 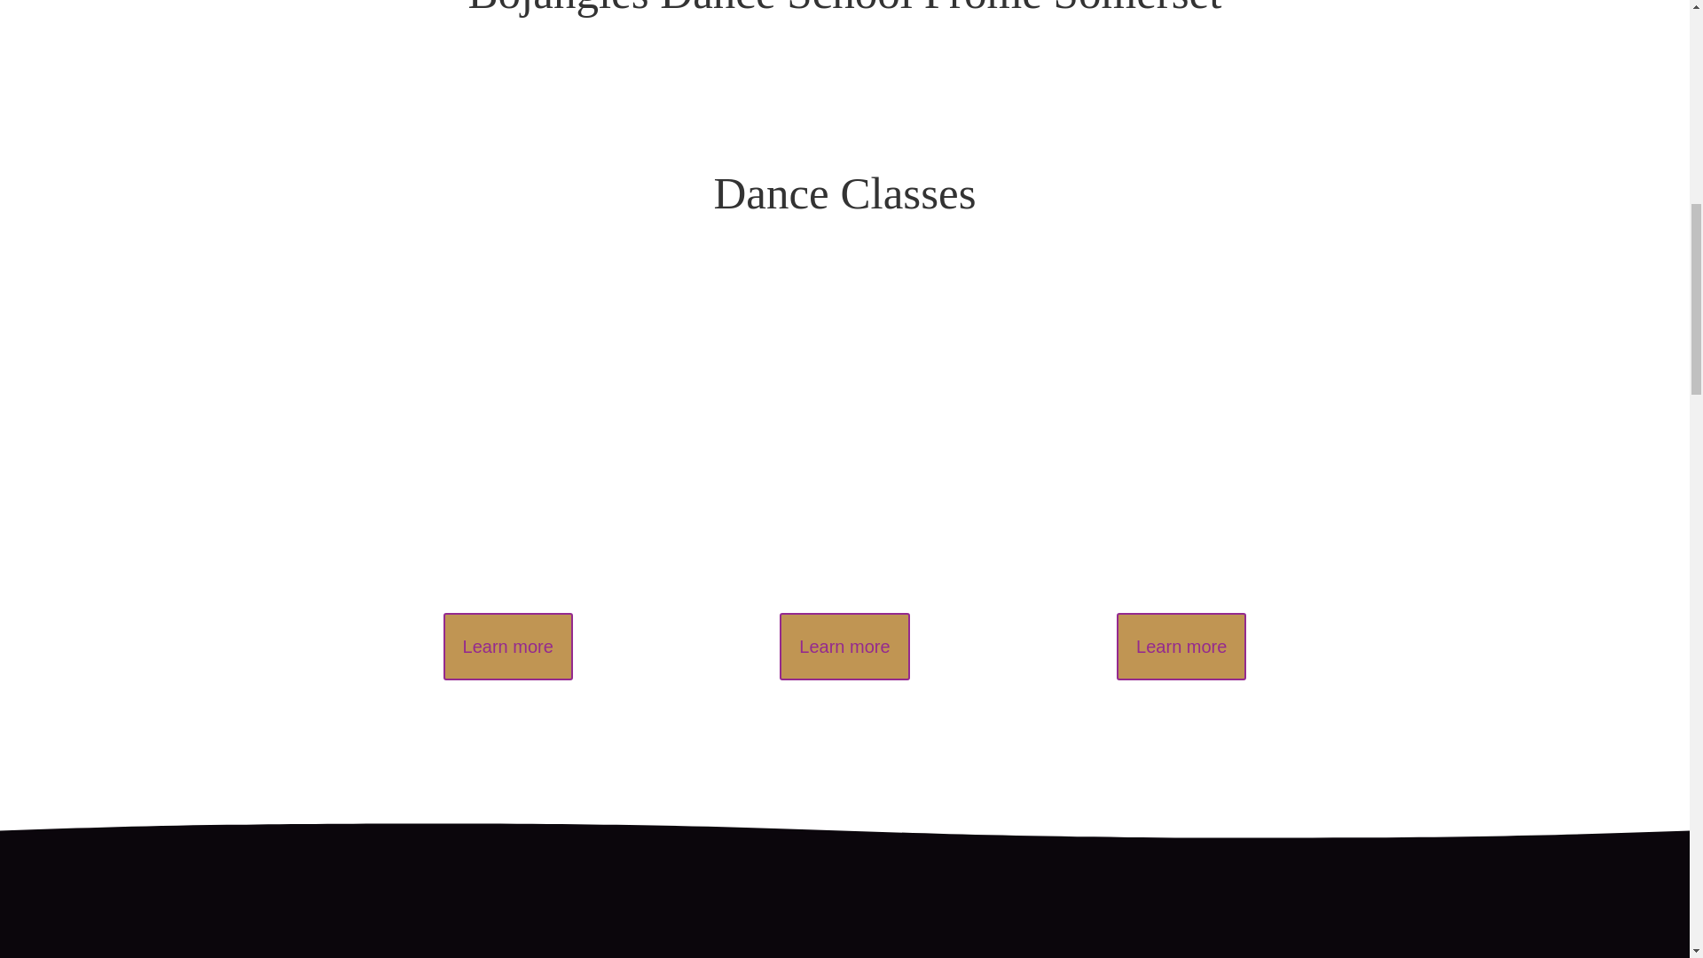 What do you see at coordinates (1181, 646) in the screenshot?
I see `Learn more` at bounding box center [1181, 646].